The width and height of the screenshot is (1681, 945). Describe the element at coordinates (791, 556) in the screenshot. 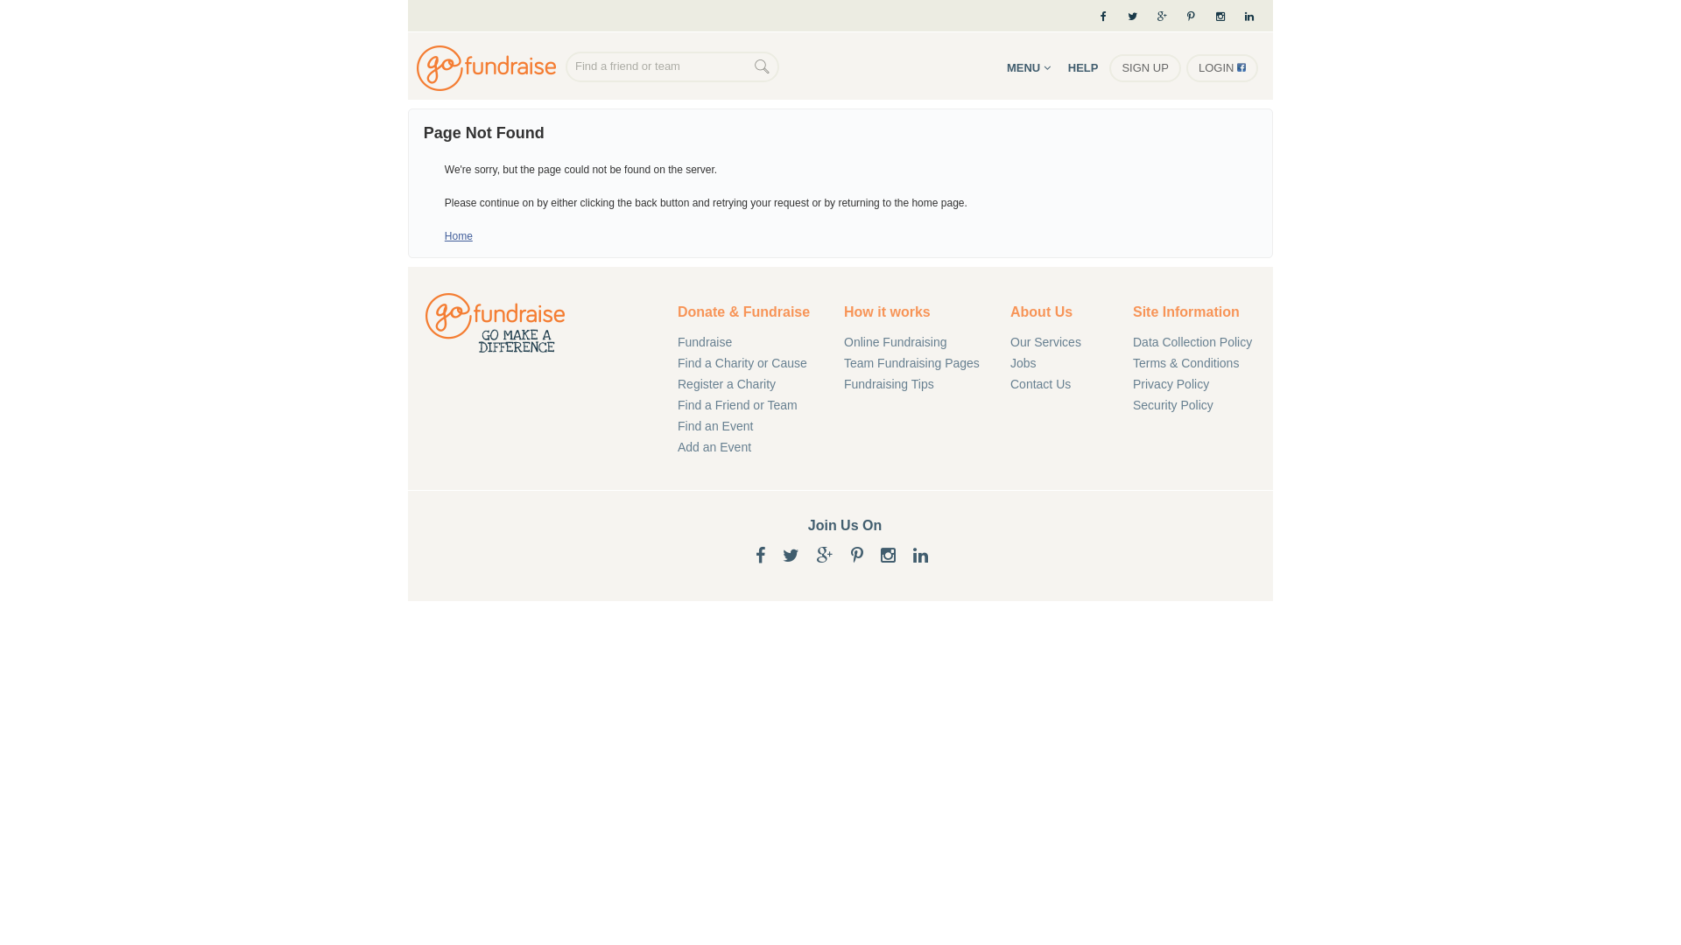

I see `Twitter` at that location.